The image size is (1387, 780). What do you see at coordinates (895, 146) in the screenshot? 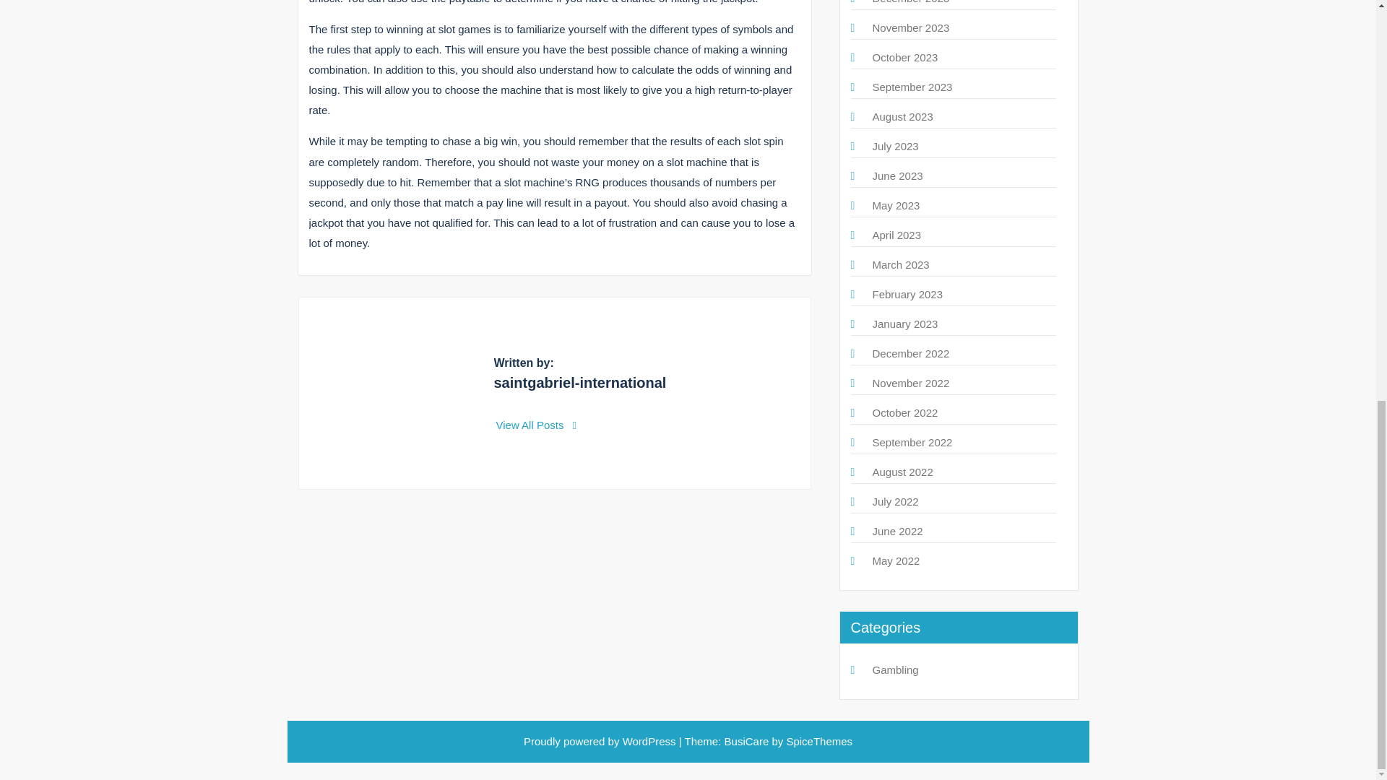
I see `July 2023` at bounding box center [895, 146].